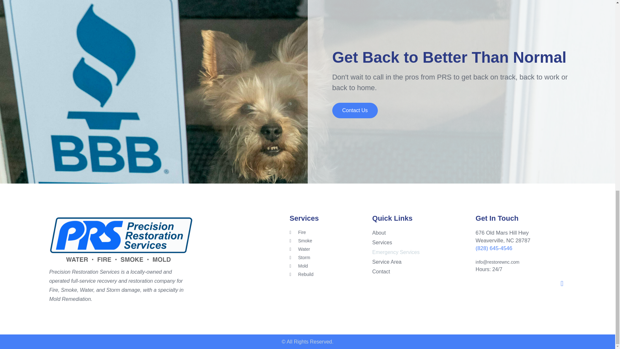 The width and height of the screenshot is (620, 349). Describe the element at coordinates (331, 241) in the screenshot. I see `Smoke` at that location.